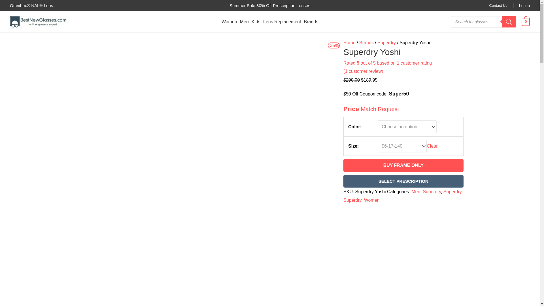 This screenshot has width=544, height=306. What do you see at coordinates (524, 6) in the screenshot?
I see `Log in` at bounding box center [524, 6].